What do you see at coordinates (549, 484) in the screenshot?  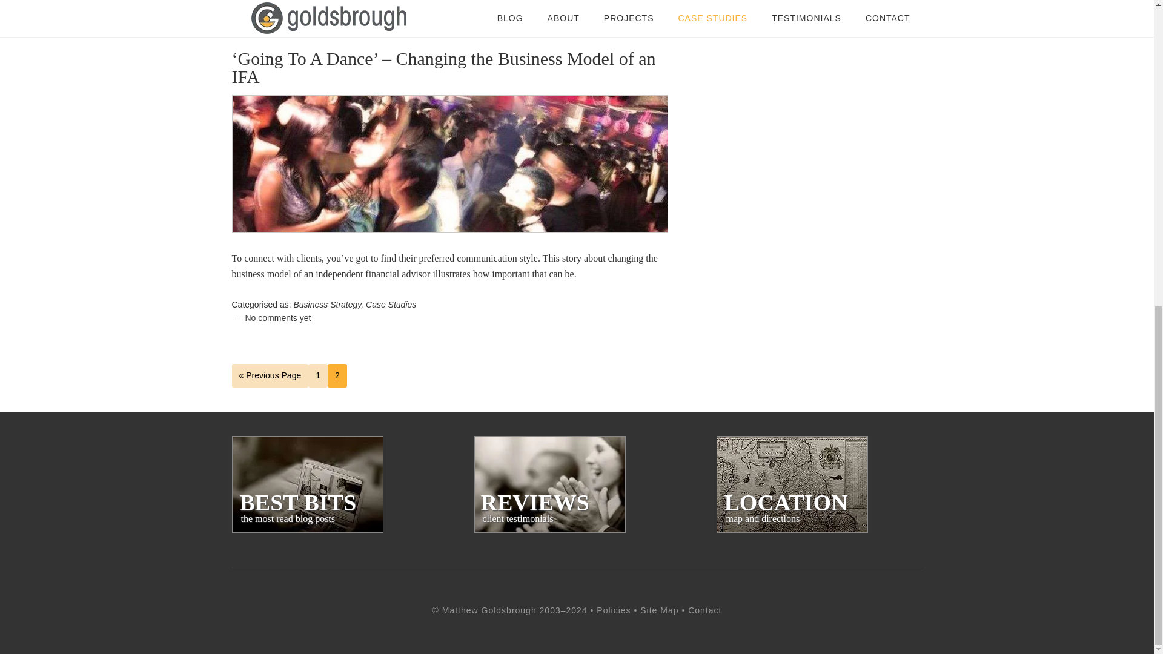 I see `Case Studies` at bounding box center [549, 484].